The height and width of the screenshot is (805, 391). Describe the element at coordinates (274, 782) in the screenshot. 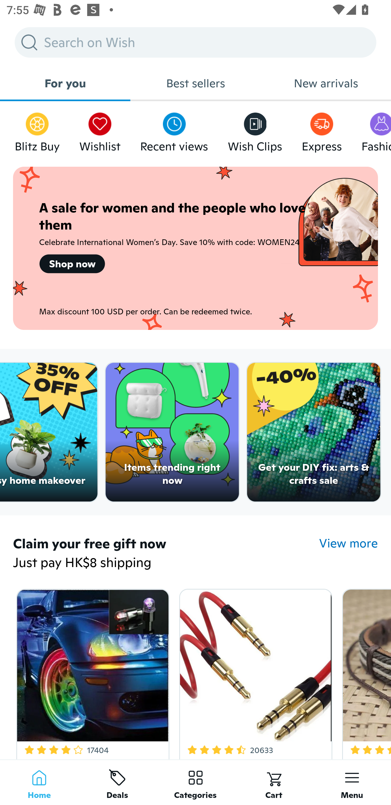

I see `Cart` at that location.